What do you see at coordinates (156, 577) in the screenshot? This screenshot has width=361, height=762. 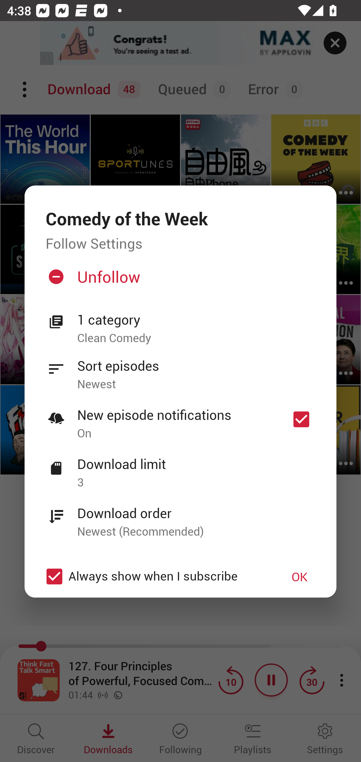 I see `Always show when I subscribe` at bounding box center [156, 577].